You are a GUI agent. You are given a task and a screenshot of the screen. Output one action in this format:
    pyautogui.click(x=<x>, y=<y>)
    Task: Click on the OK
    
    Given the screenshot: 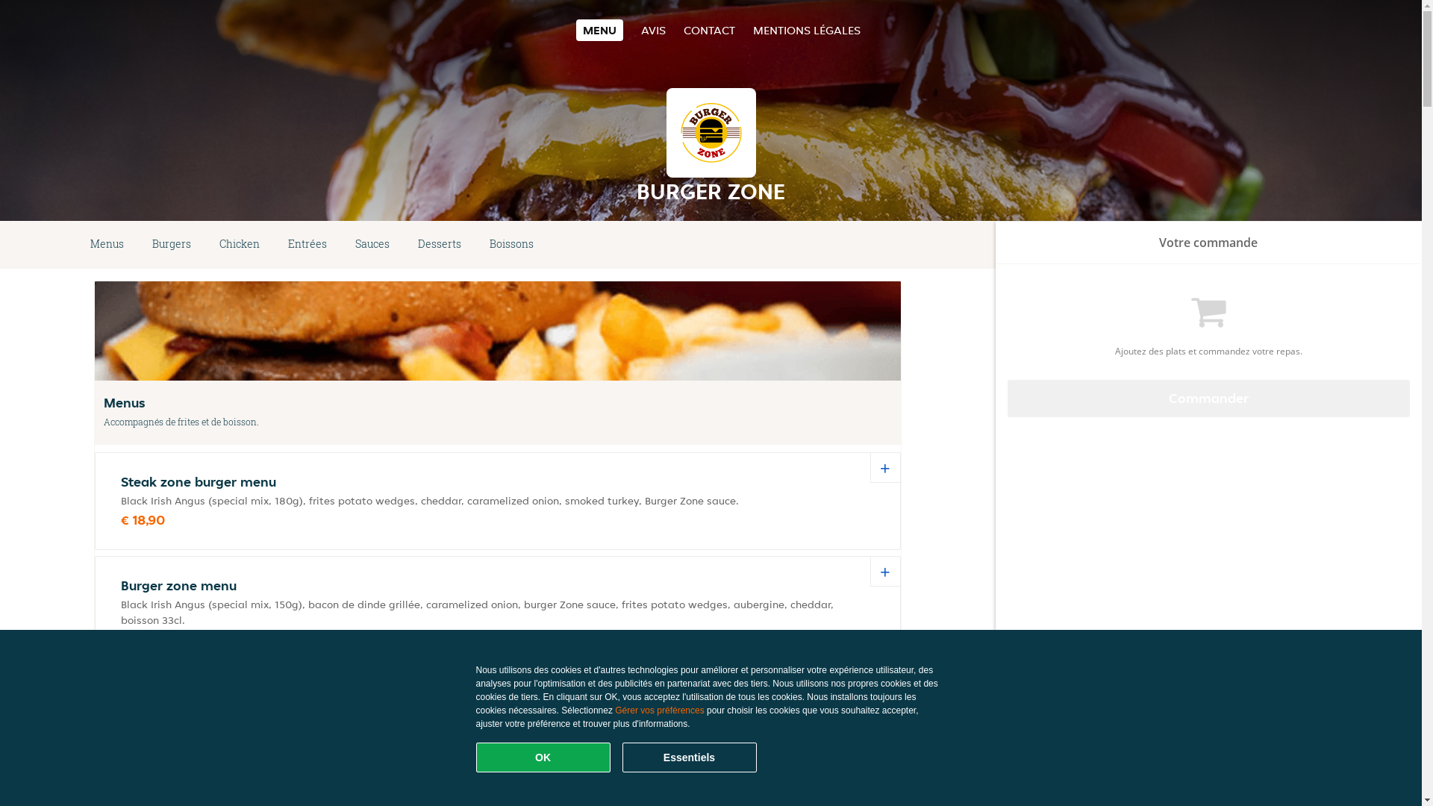 What is the action you would take?
    pyautogui.click(x=543, y=757)
    